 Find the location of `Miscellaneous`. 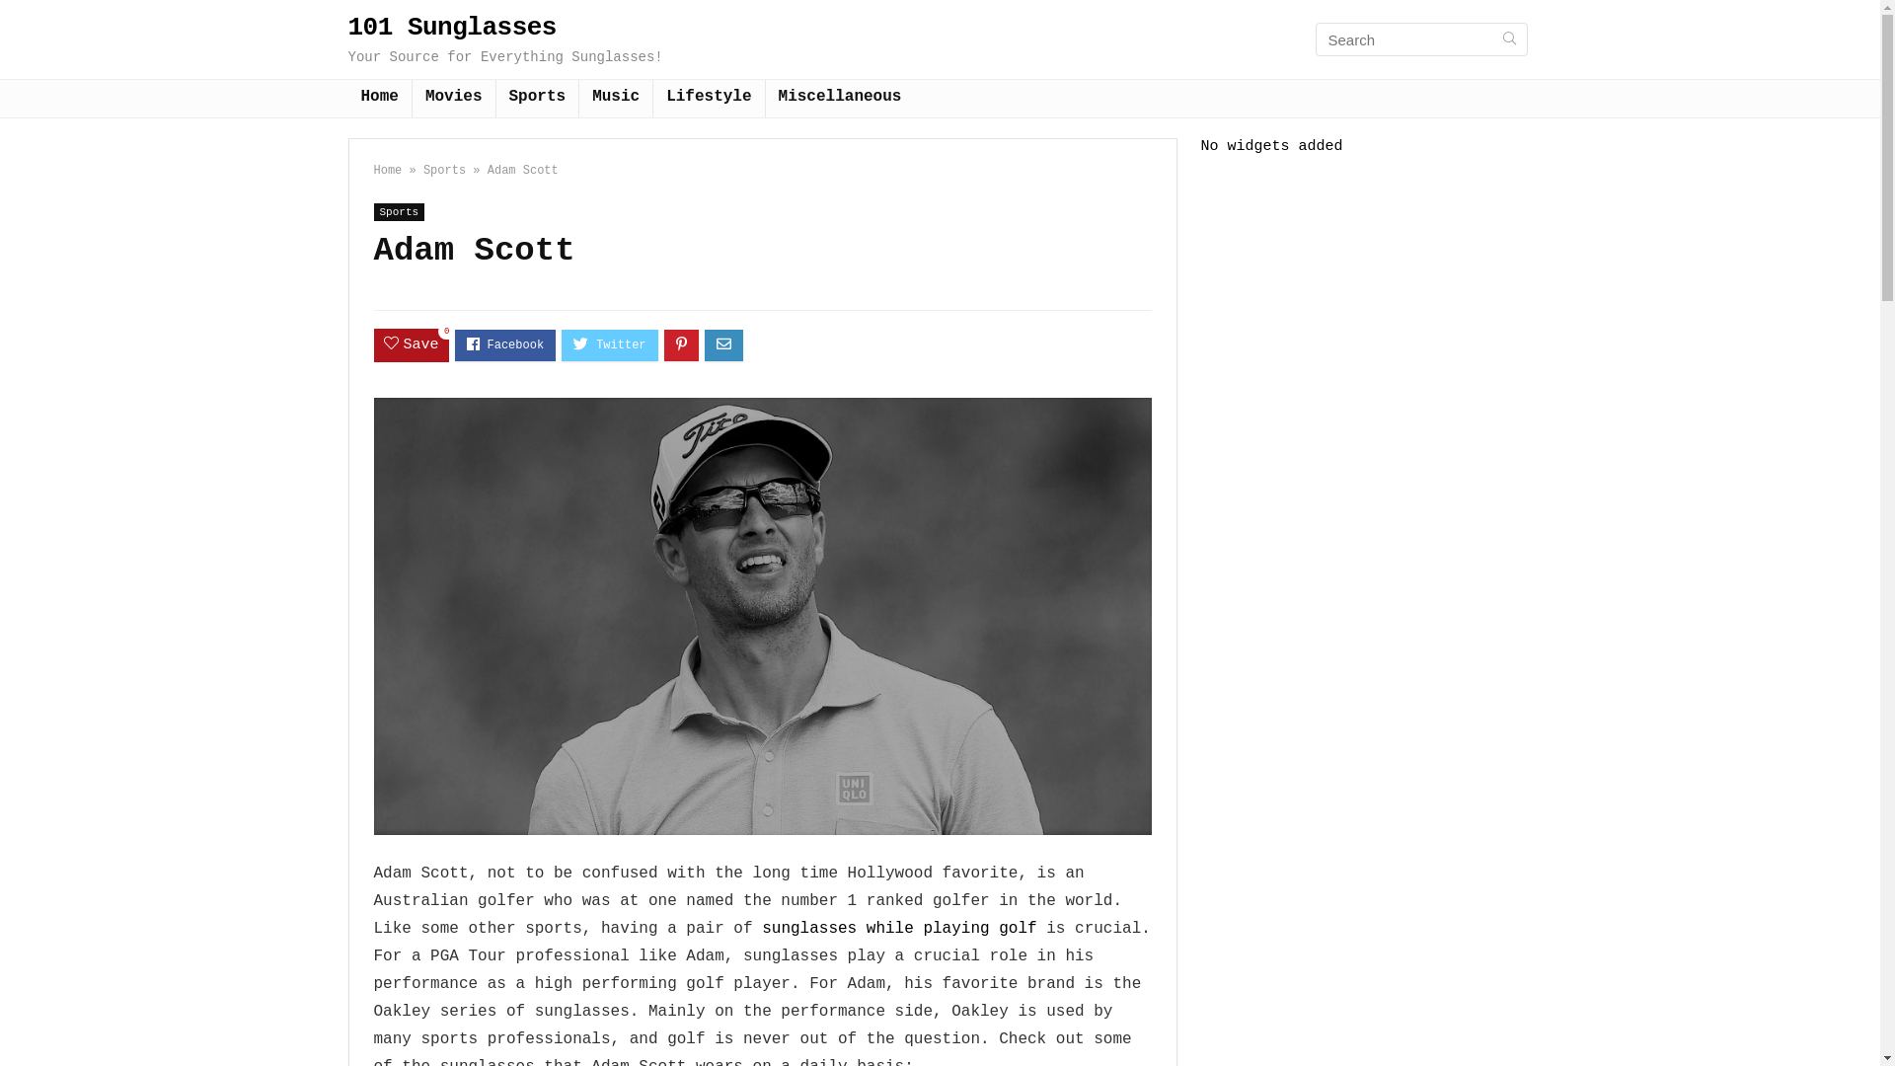

Miscellaneous is located at coordinates (841, 99).